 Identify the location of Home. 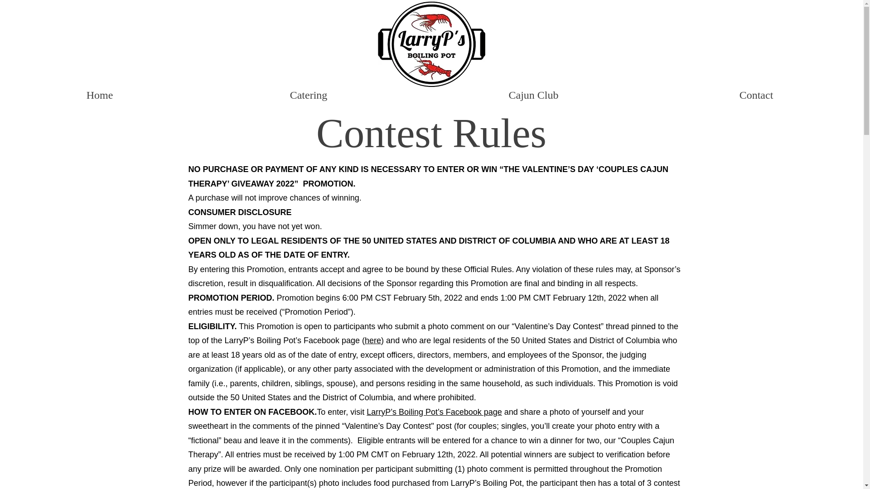
(100, 95).